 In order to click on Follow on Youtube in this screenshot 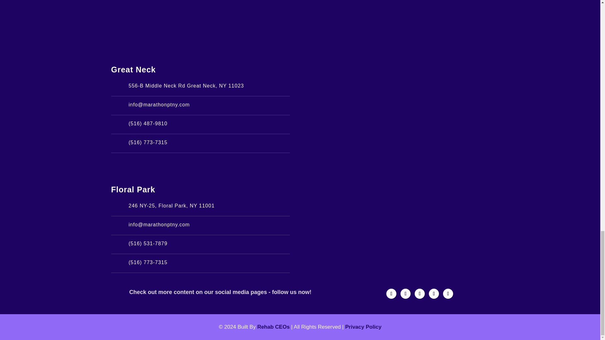, I will do `click(448, 293)`.